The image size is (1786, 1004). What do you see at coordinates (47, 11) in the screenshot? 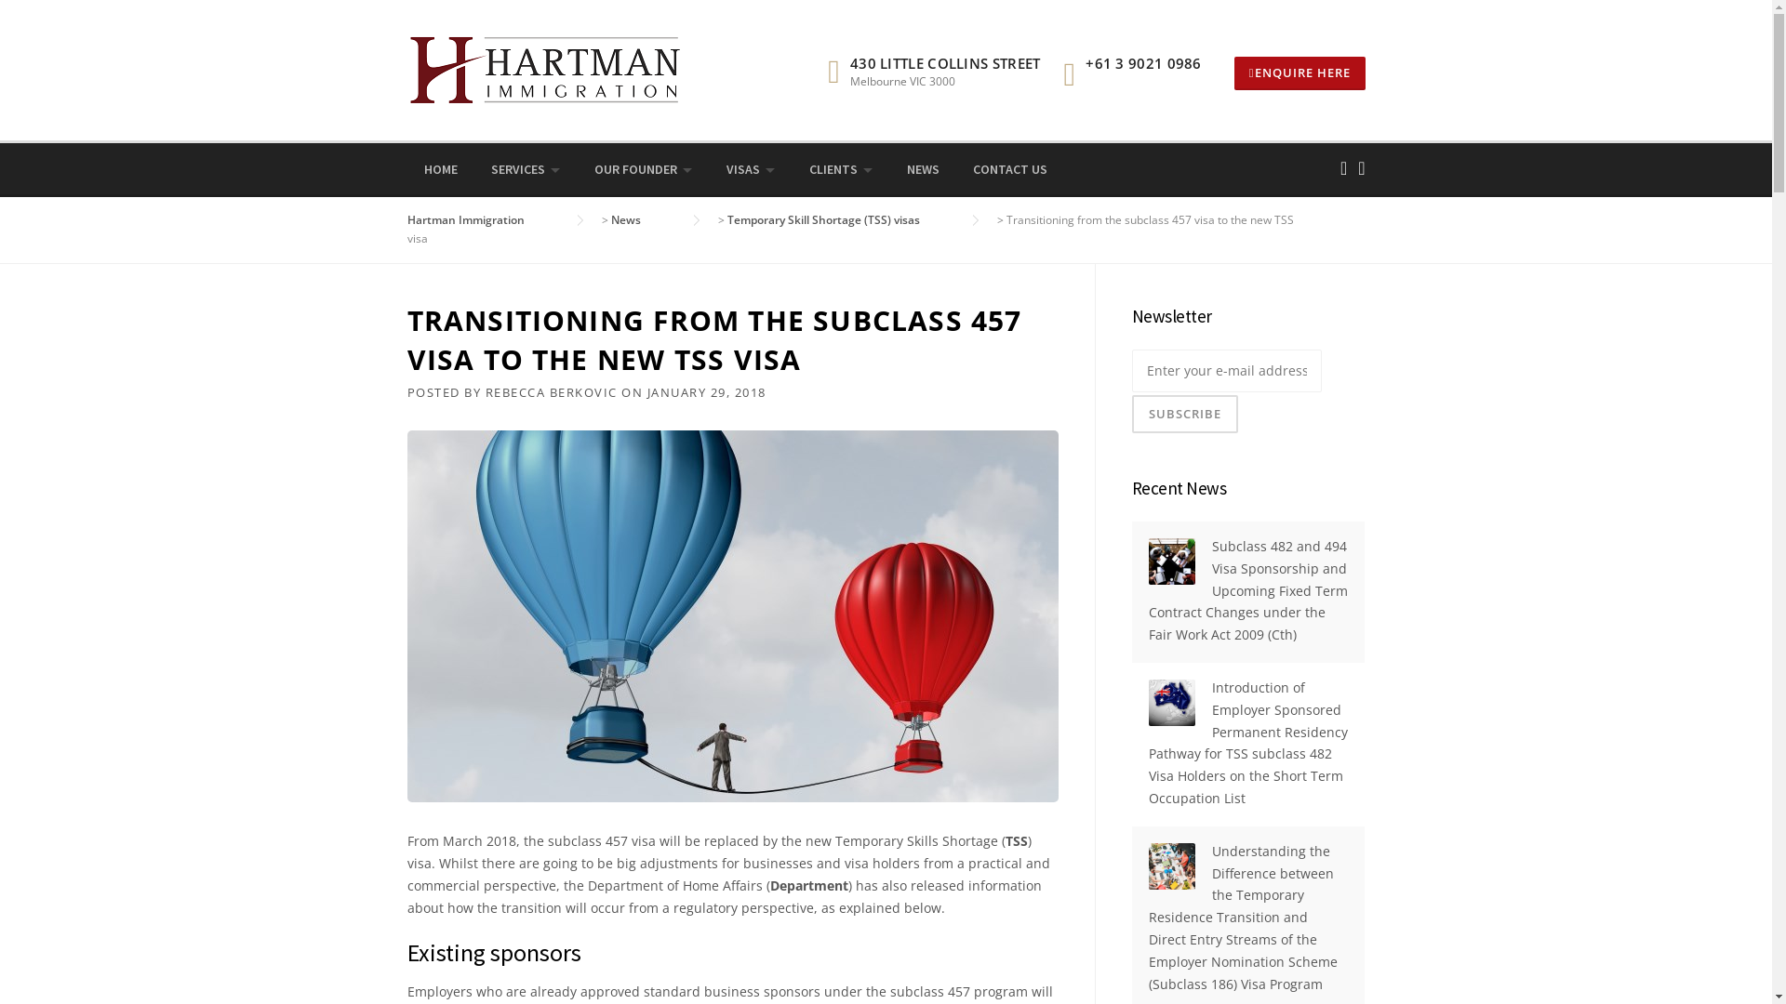
I see `Skip to content` at bounding box center [47, 11].